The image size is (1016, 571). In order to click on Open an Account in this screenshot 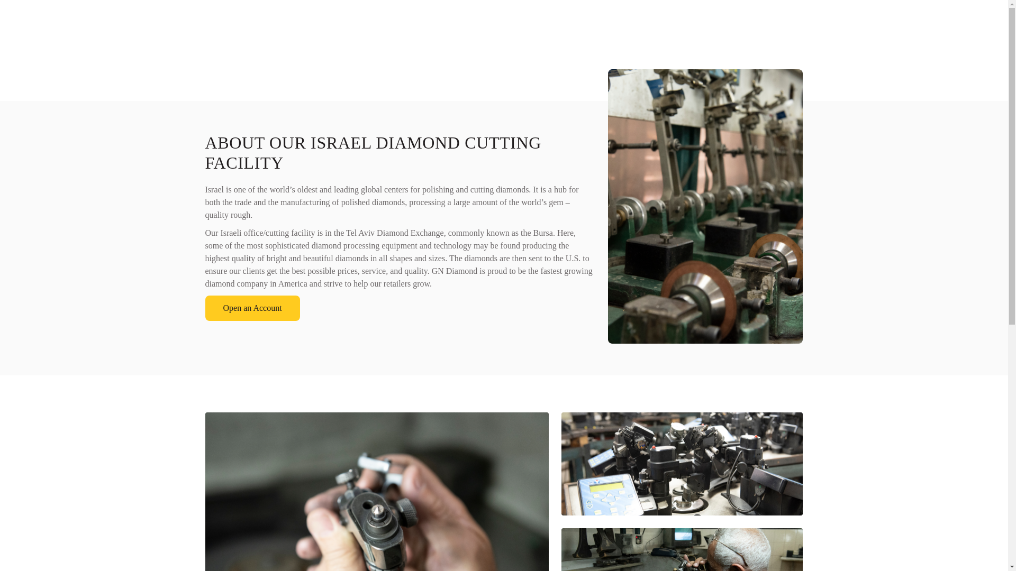, I will do `click(252, 308)`.